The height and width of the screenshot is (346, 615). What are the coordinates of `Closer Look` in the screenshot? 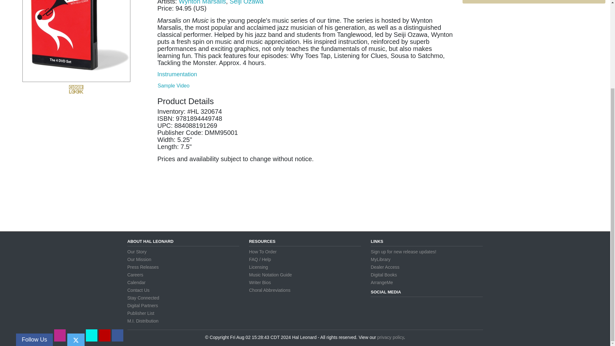 It's located at (76, 89).